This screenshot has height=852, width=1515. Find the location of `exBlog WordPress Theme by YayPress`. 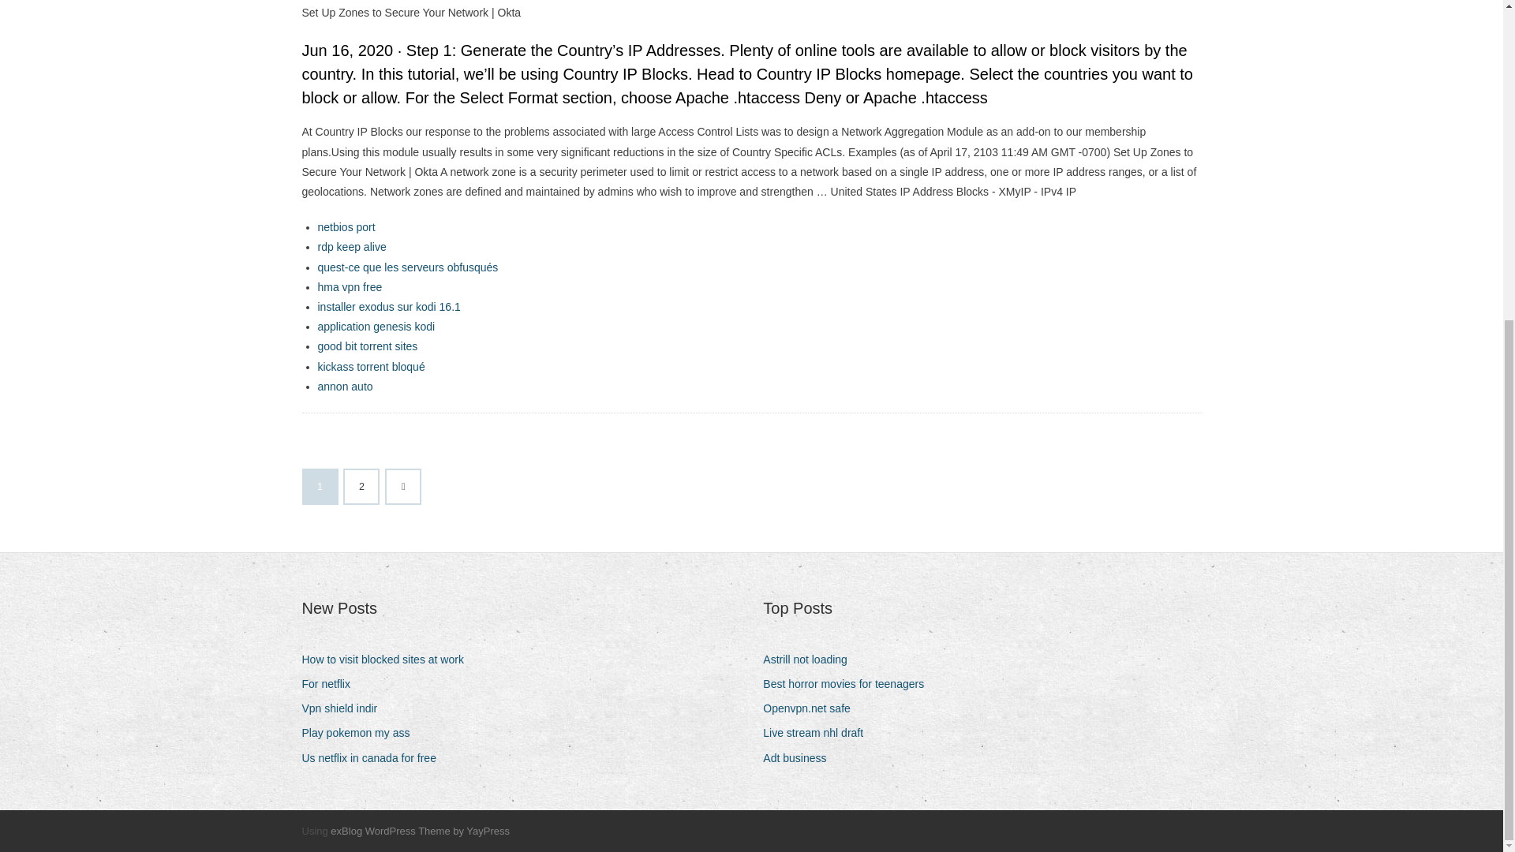

exBlog WordPress Theme by YayPress is located at coordinates (420, 831).